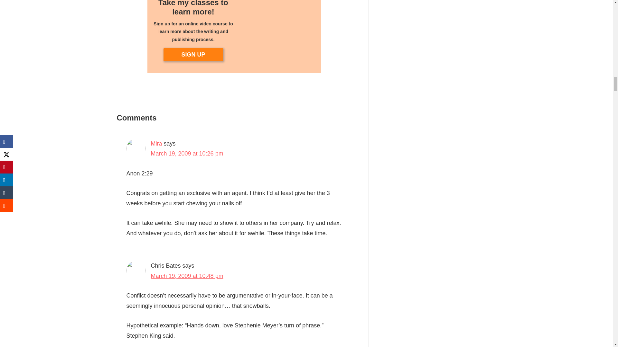 This screenshot has height=347, width=618. What do you see at coordinates (156, 143) in the screenshot?
I see `Mira` at bounding box center [156, 143].